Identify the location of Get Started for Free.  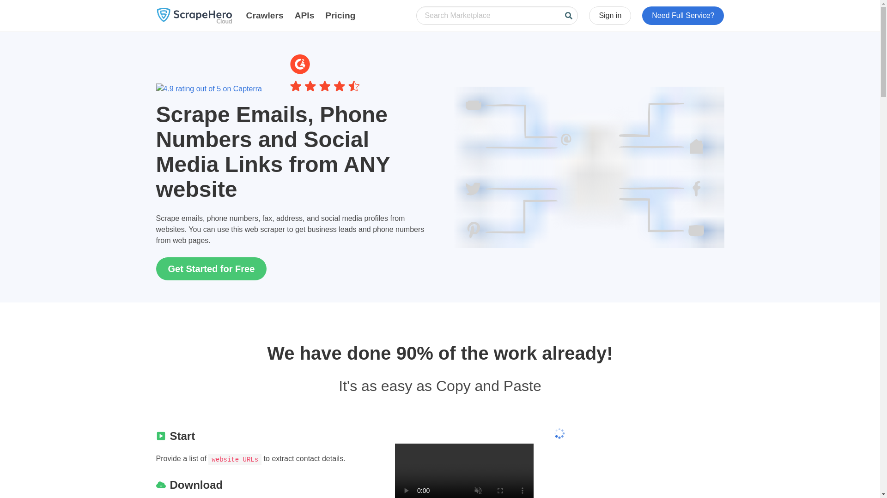
(211, 269).